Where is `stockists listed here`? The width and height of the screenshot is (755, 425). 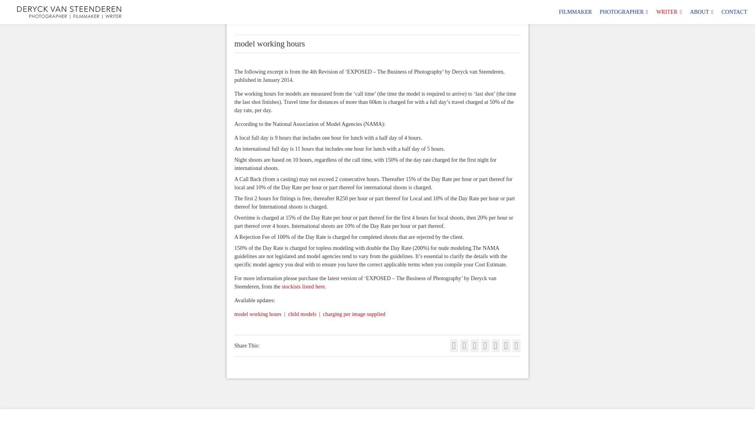 stockists listed here is located at coordinates (304, 286).